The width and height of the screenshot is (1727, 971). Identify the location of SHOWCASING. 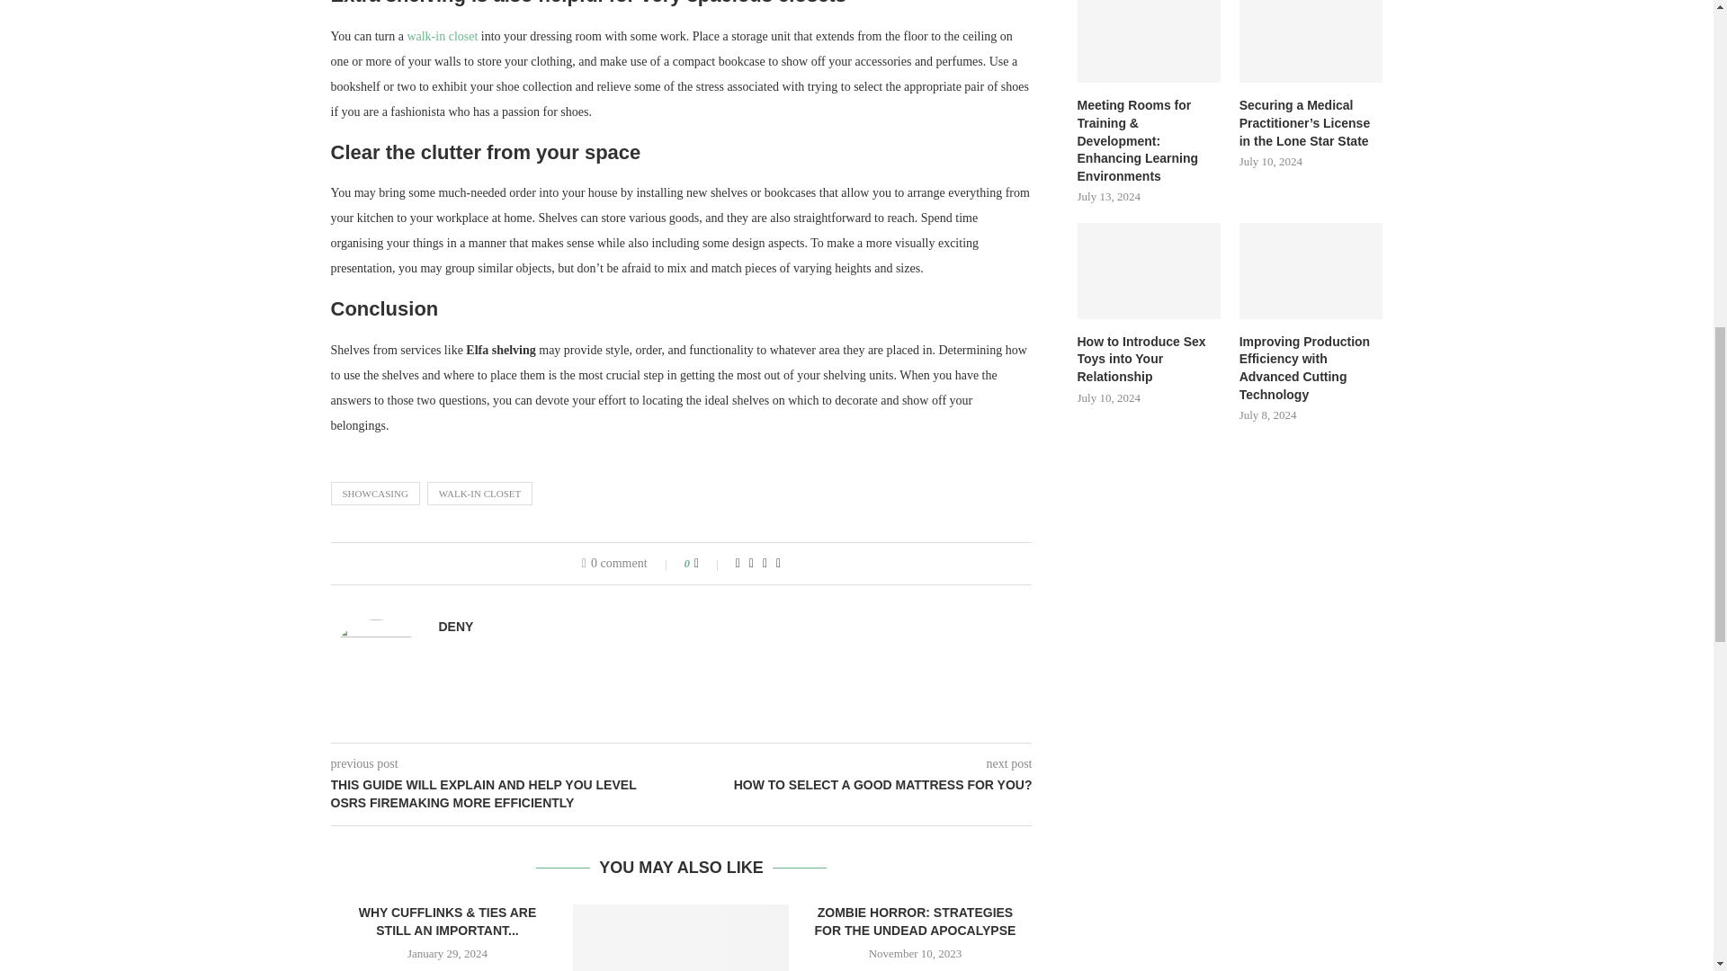
(375, 493).